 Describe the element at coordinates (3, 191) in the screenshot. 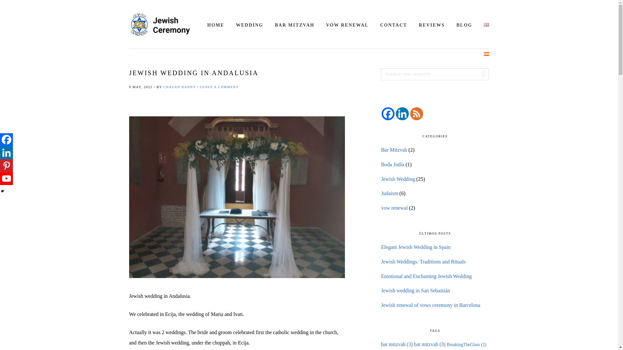

I see `Hide` at that location.